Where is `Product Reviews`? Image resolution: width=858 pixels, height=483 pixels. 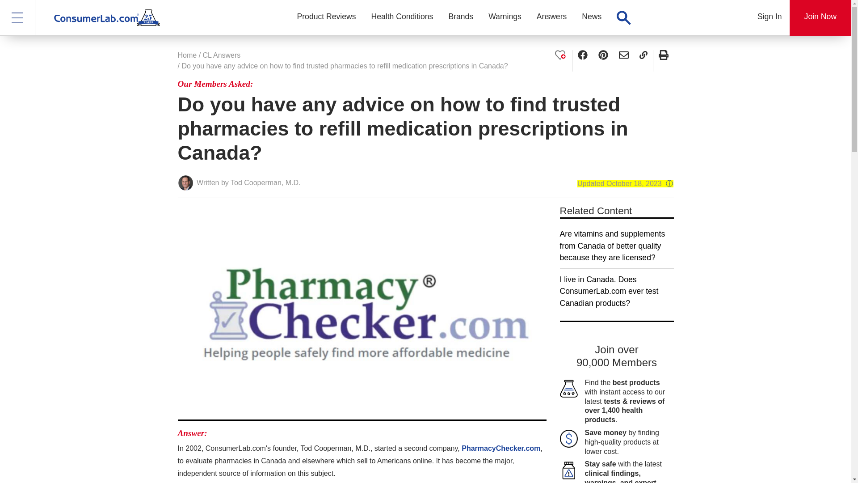
Product Reviews is located at coordinates (327, 18).